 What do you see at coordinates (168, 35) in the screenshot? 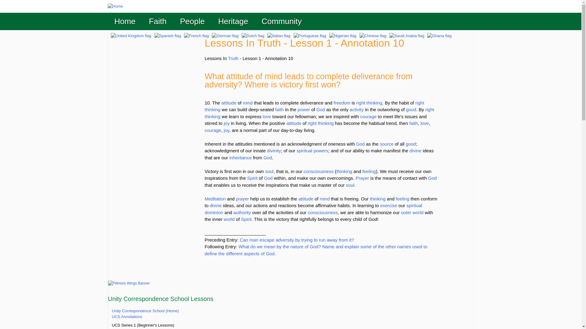
I see `Spanish` at bounding box center [168, 35].